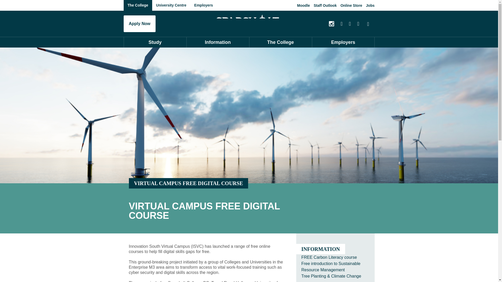  What do you see at coordinates (325, 5) in the screenshot?
I see `Staff Outlook` at bounding box center [325, 5].